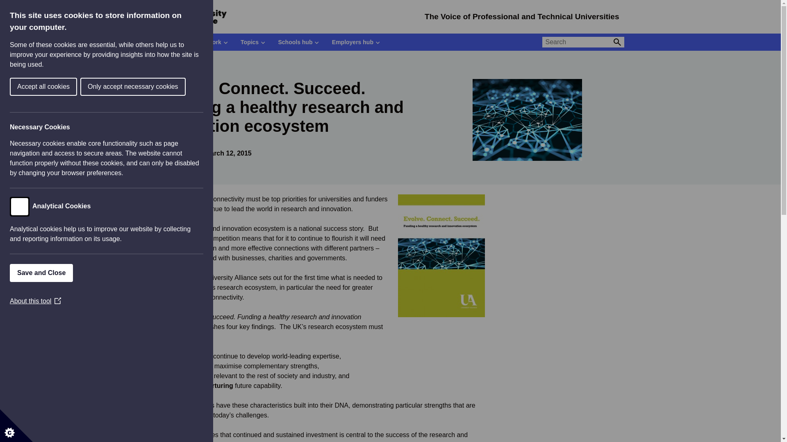 The width and height of the screenshot is (787, 442). Describe the element at coordinates (171, 42) in the screenshot. I see `About` at that location.